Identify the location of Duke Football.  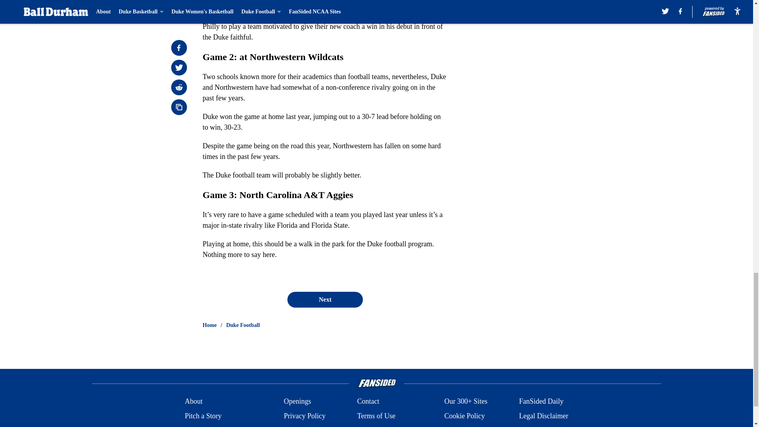
(243, 325).